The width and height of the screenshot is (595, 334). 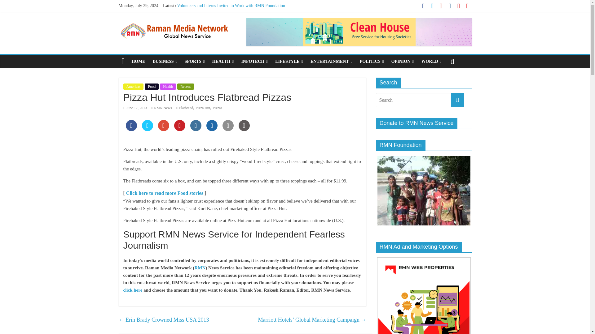 I want to click on Share on Facebook, so click(x=131, y=129).